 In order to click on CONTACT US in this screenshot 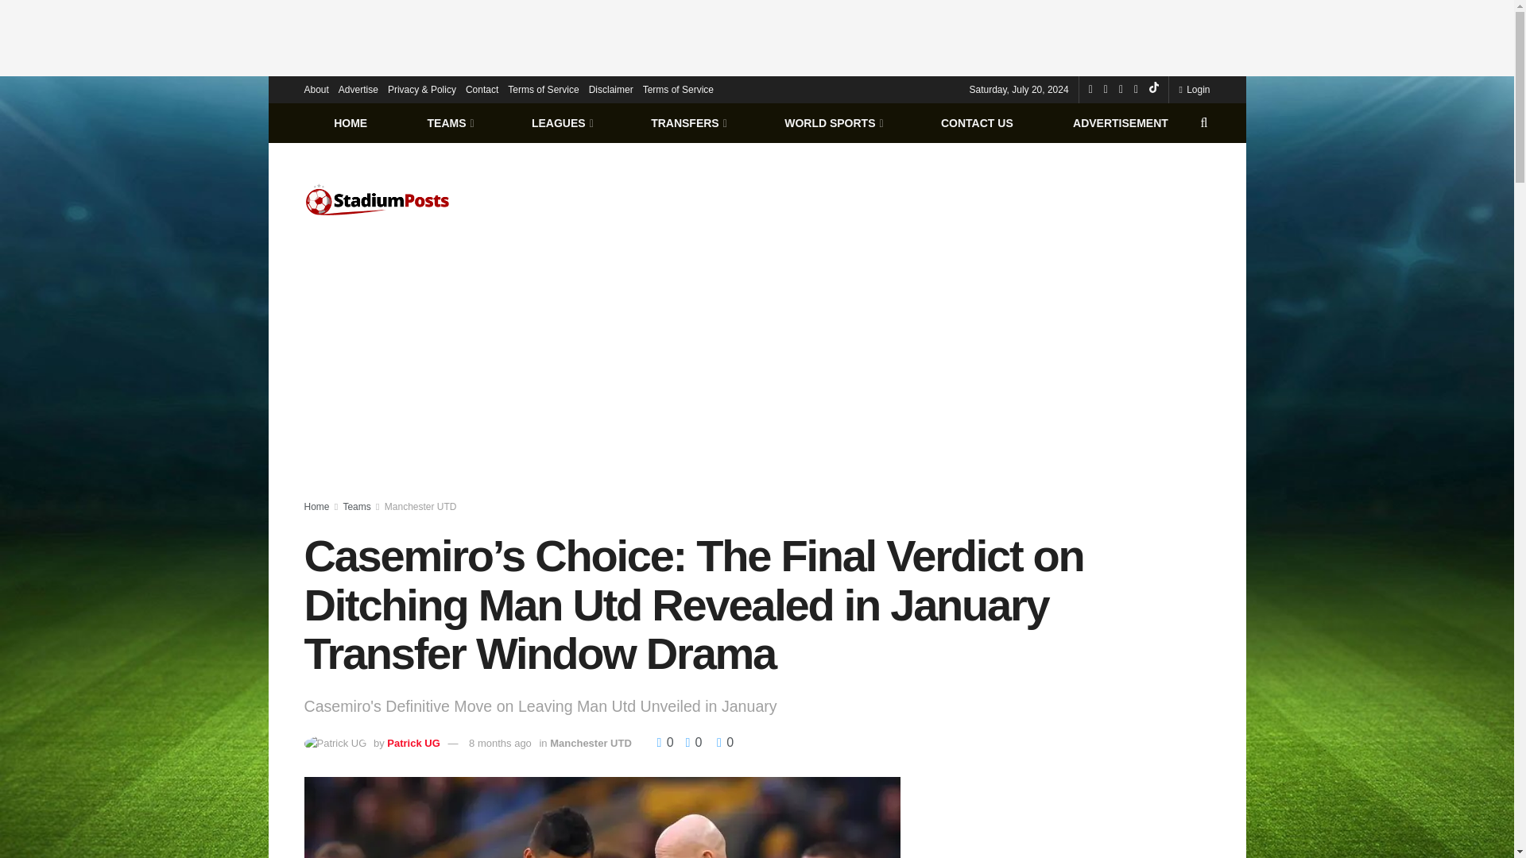, I will do `click(976, 122)`.